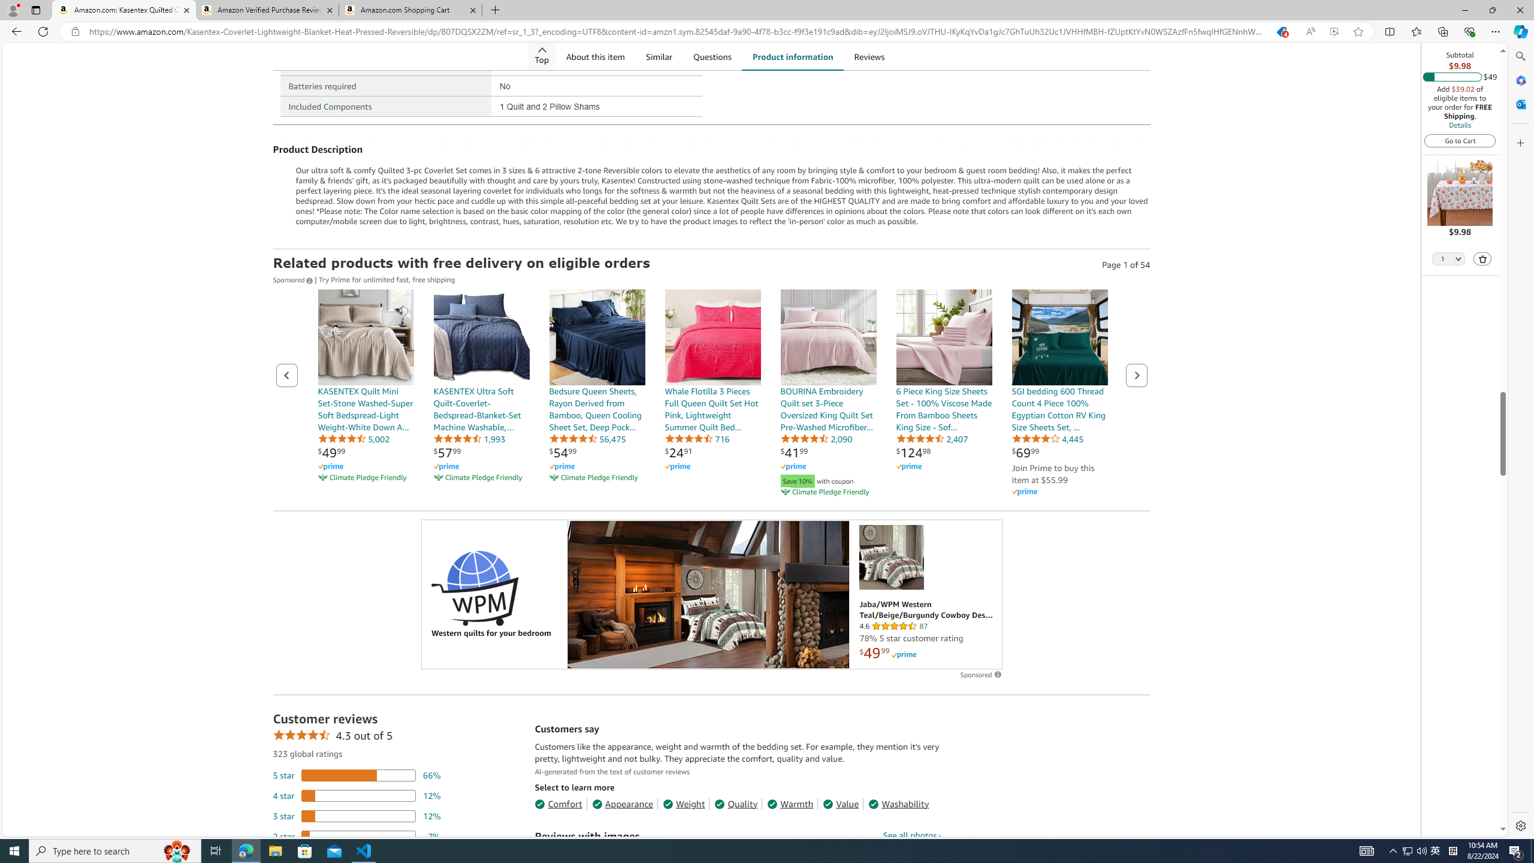 The image size is (1534, 863). Describe the element at coordinates (1136, 375) in the screenshot. I see `Next page of related Sponsored Products` at that location.